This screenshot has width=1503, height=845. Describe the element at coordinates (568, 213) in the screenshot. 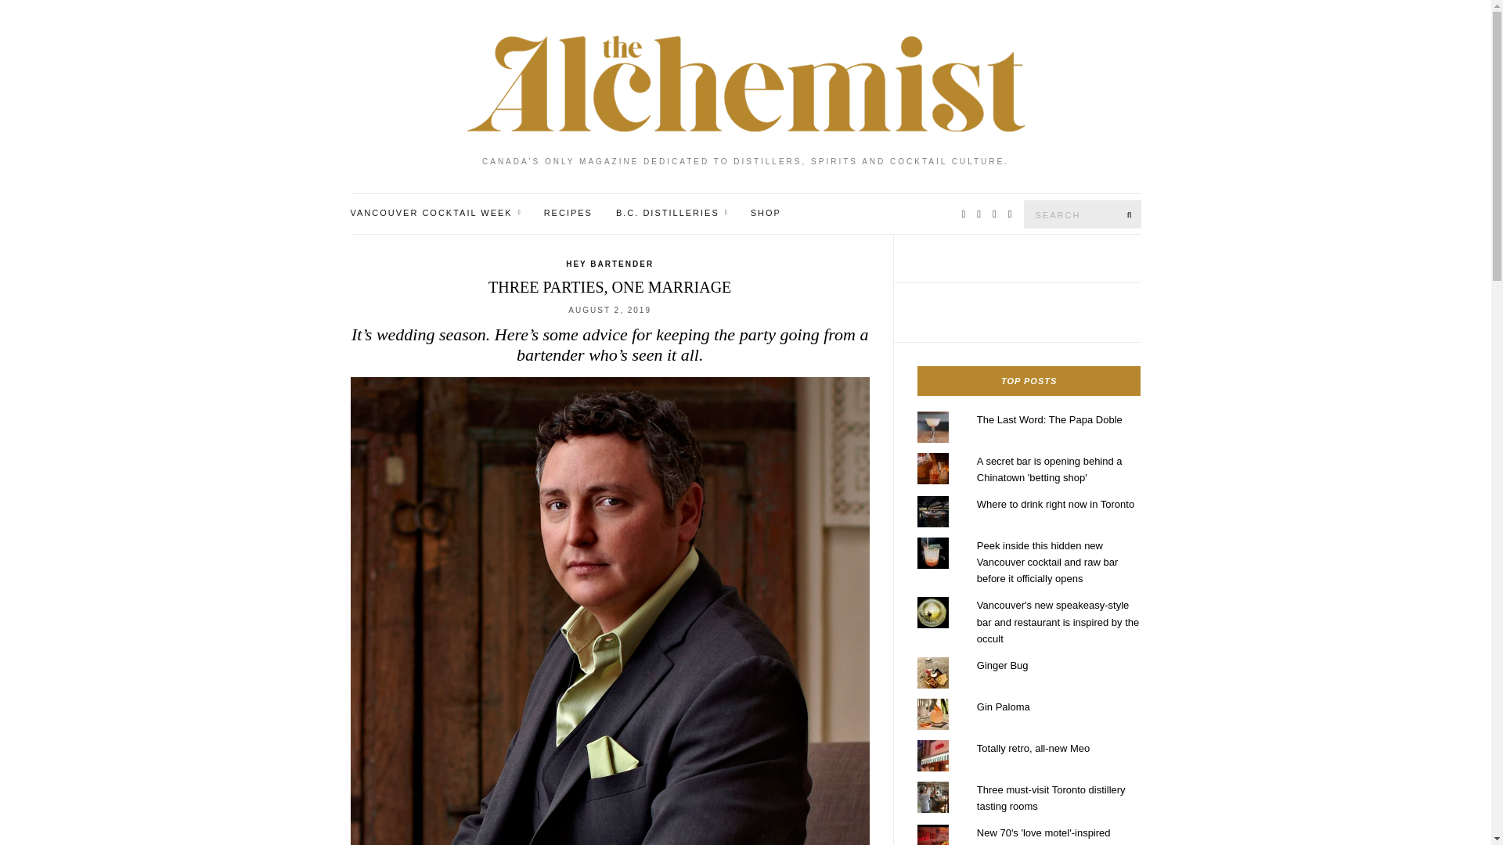

I see `RECIPES` at that location.